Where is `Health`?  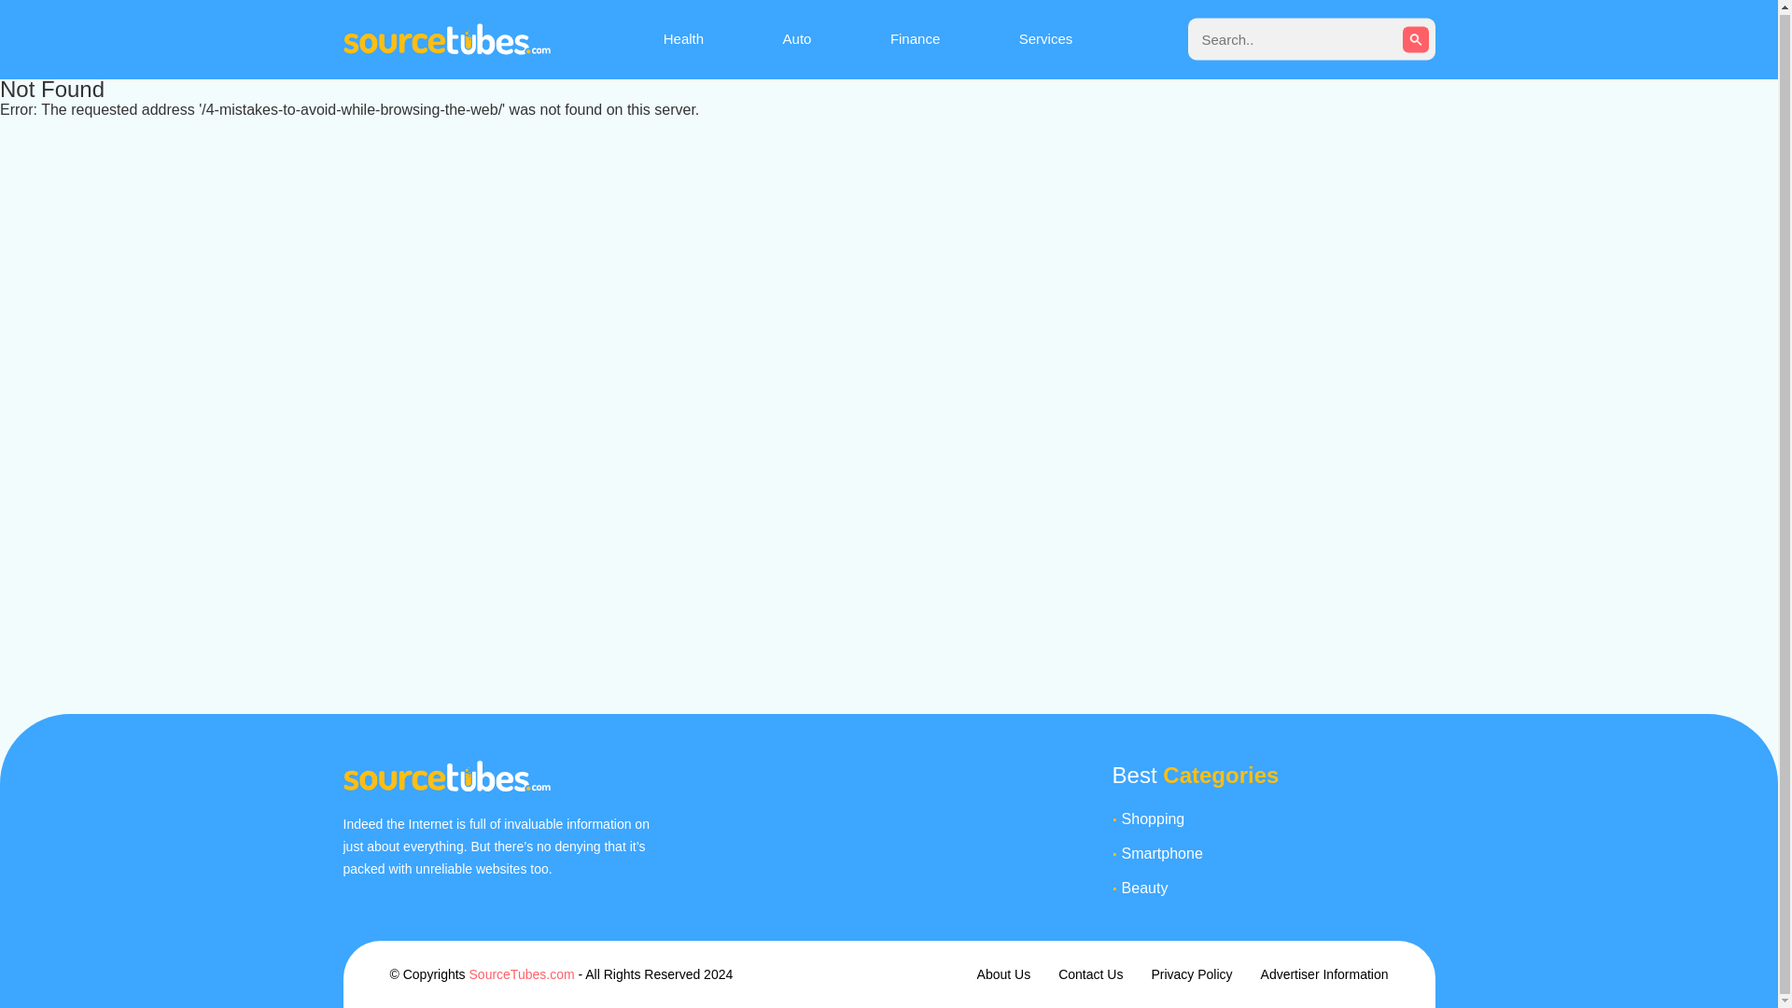 Health is located at coordinates (683, 38).